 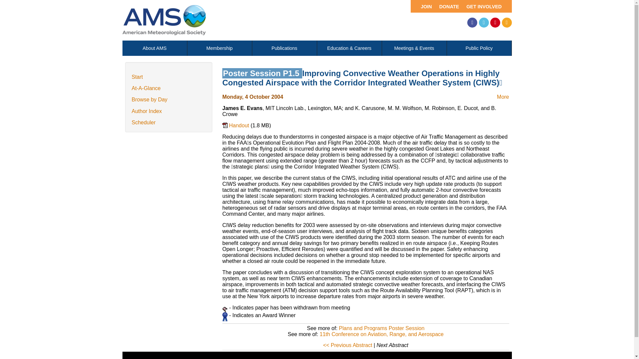 What do you see at coordinates (503, 97) in the screenshot?
I see `More` at bounding box center [503, 97].